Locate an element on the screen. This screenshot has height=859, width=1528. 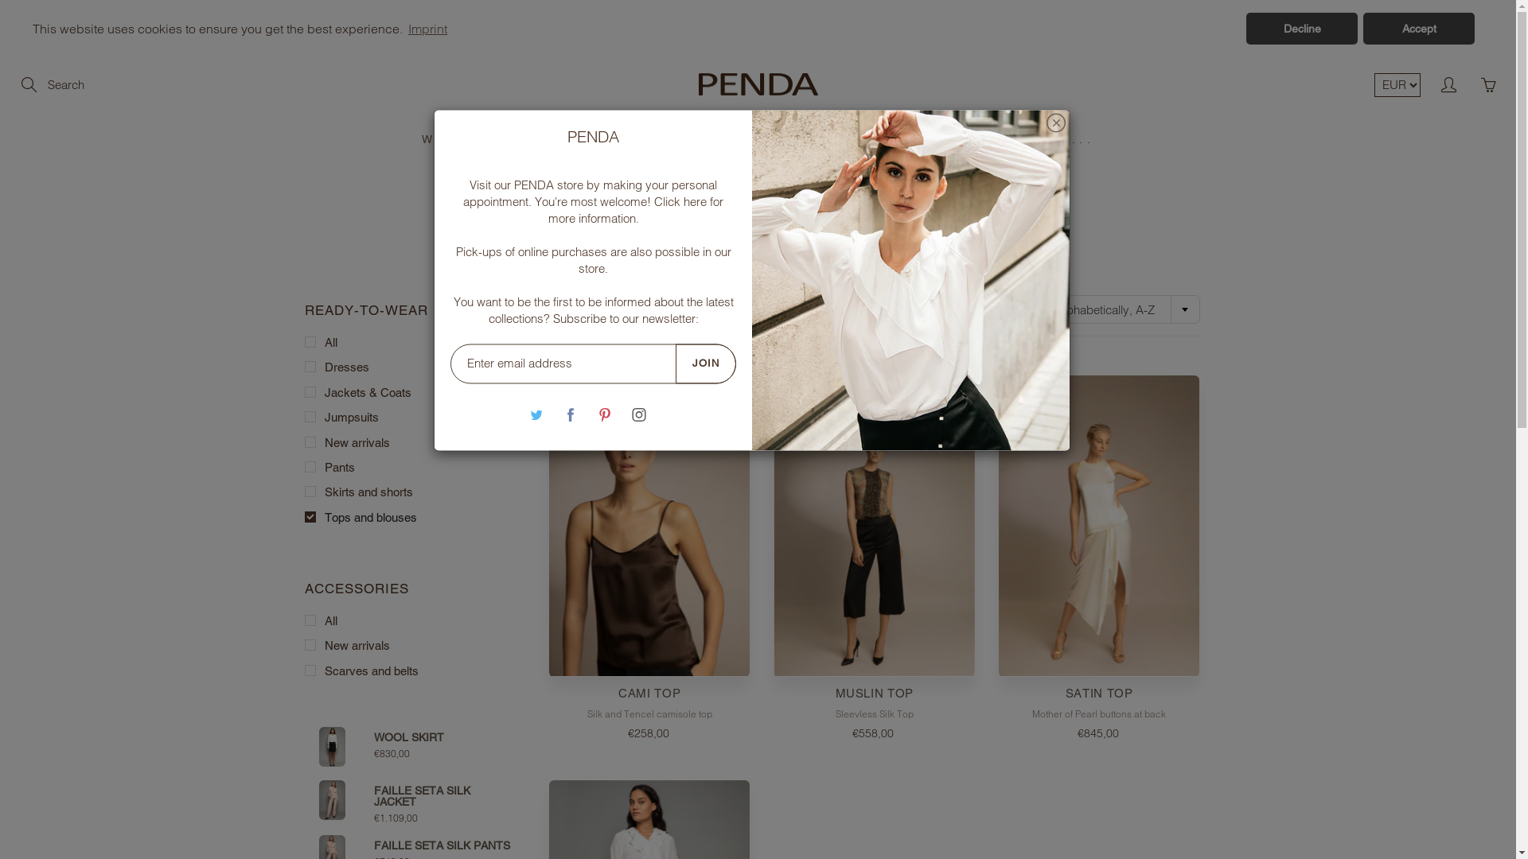
WOMEN is located at coordinates (462, 139).